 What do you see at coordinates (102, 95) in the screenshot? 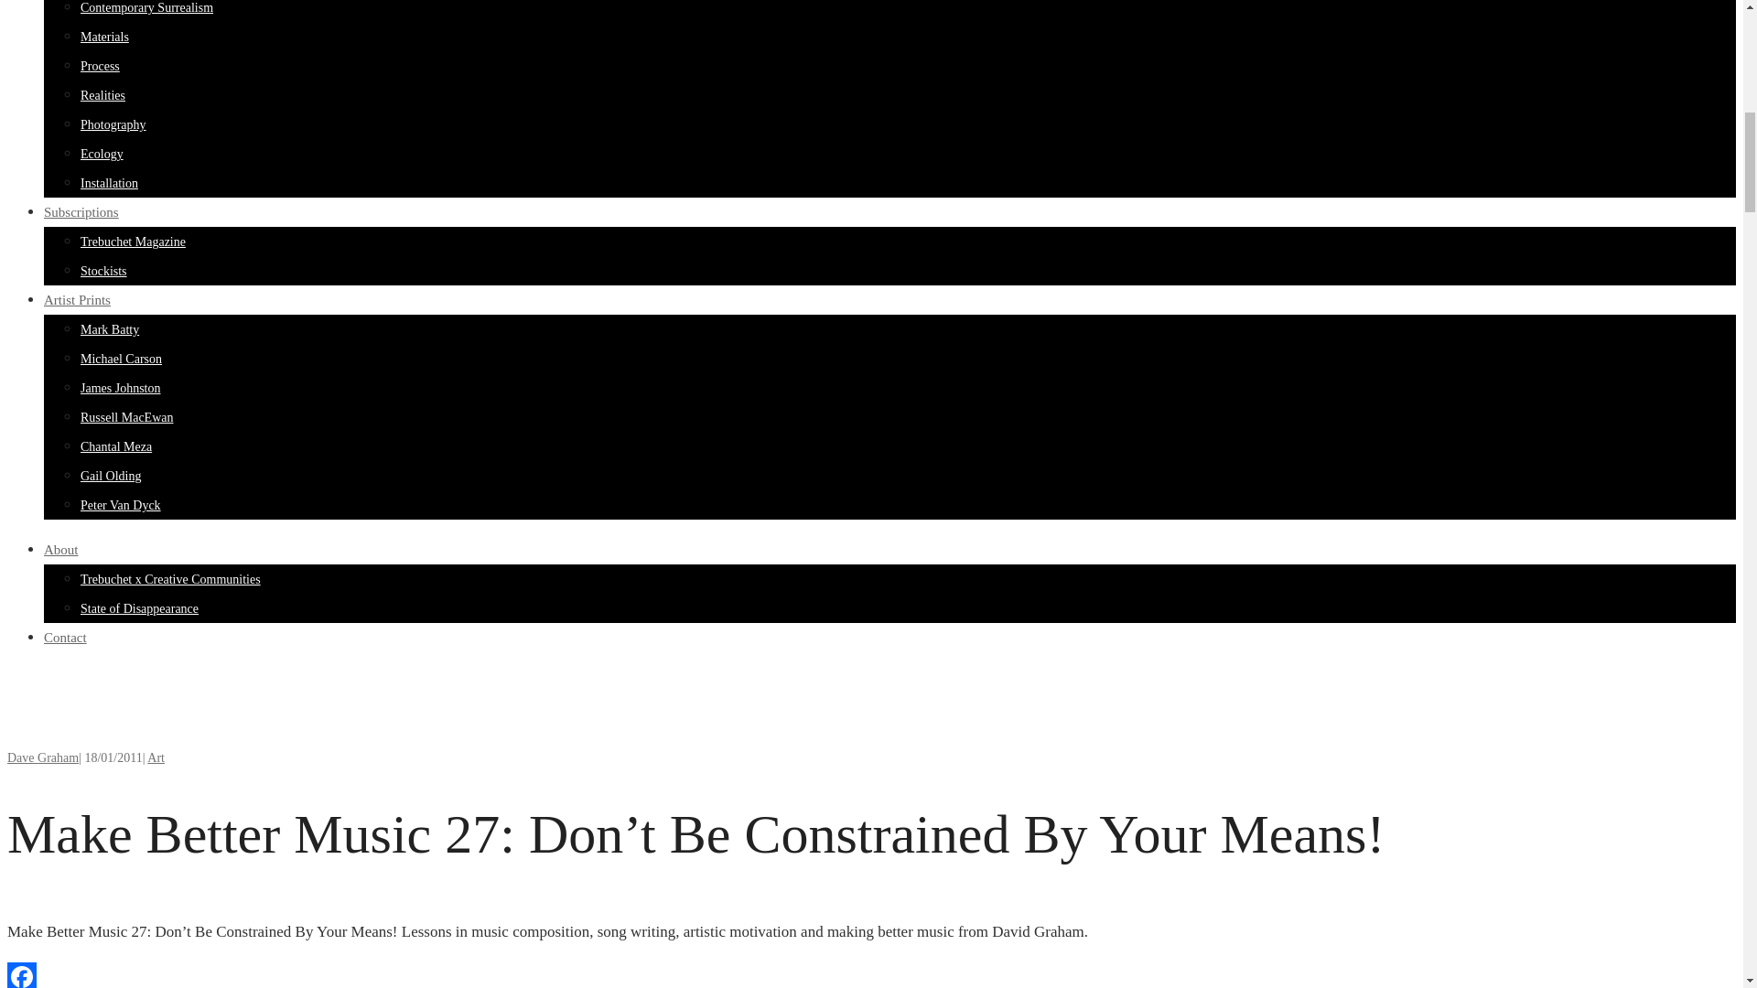
I see `Realities` at bounding box center [102, 95].